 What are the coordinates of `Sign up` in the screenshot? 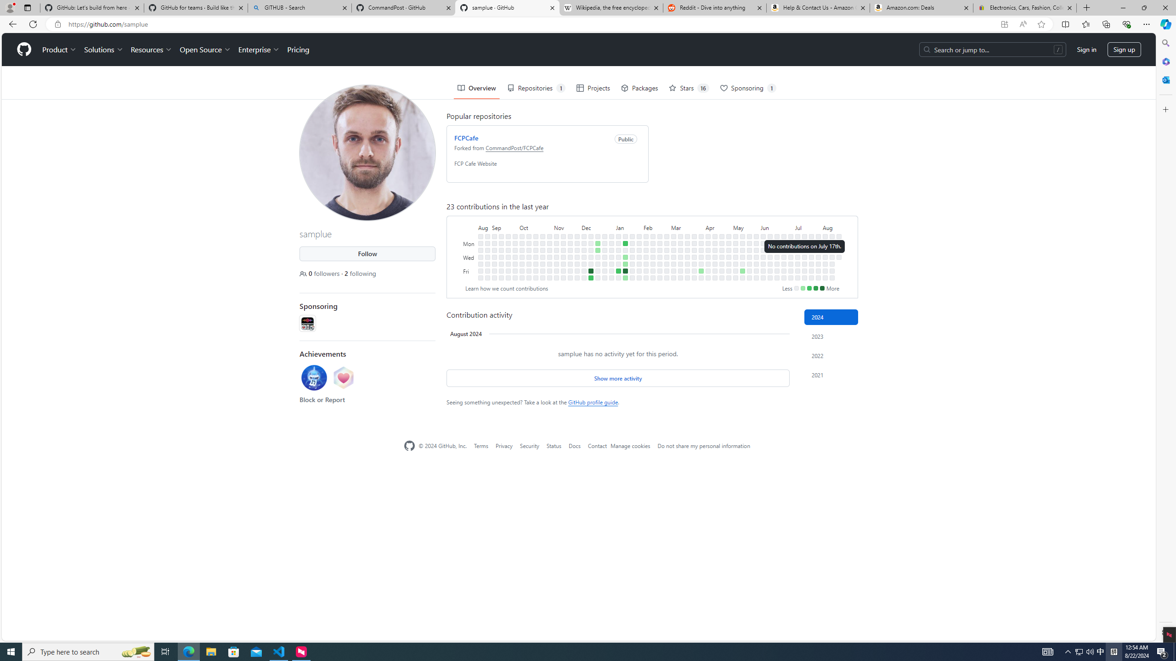 It's located at (1124, 50).